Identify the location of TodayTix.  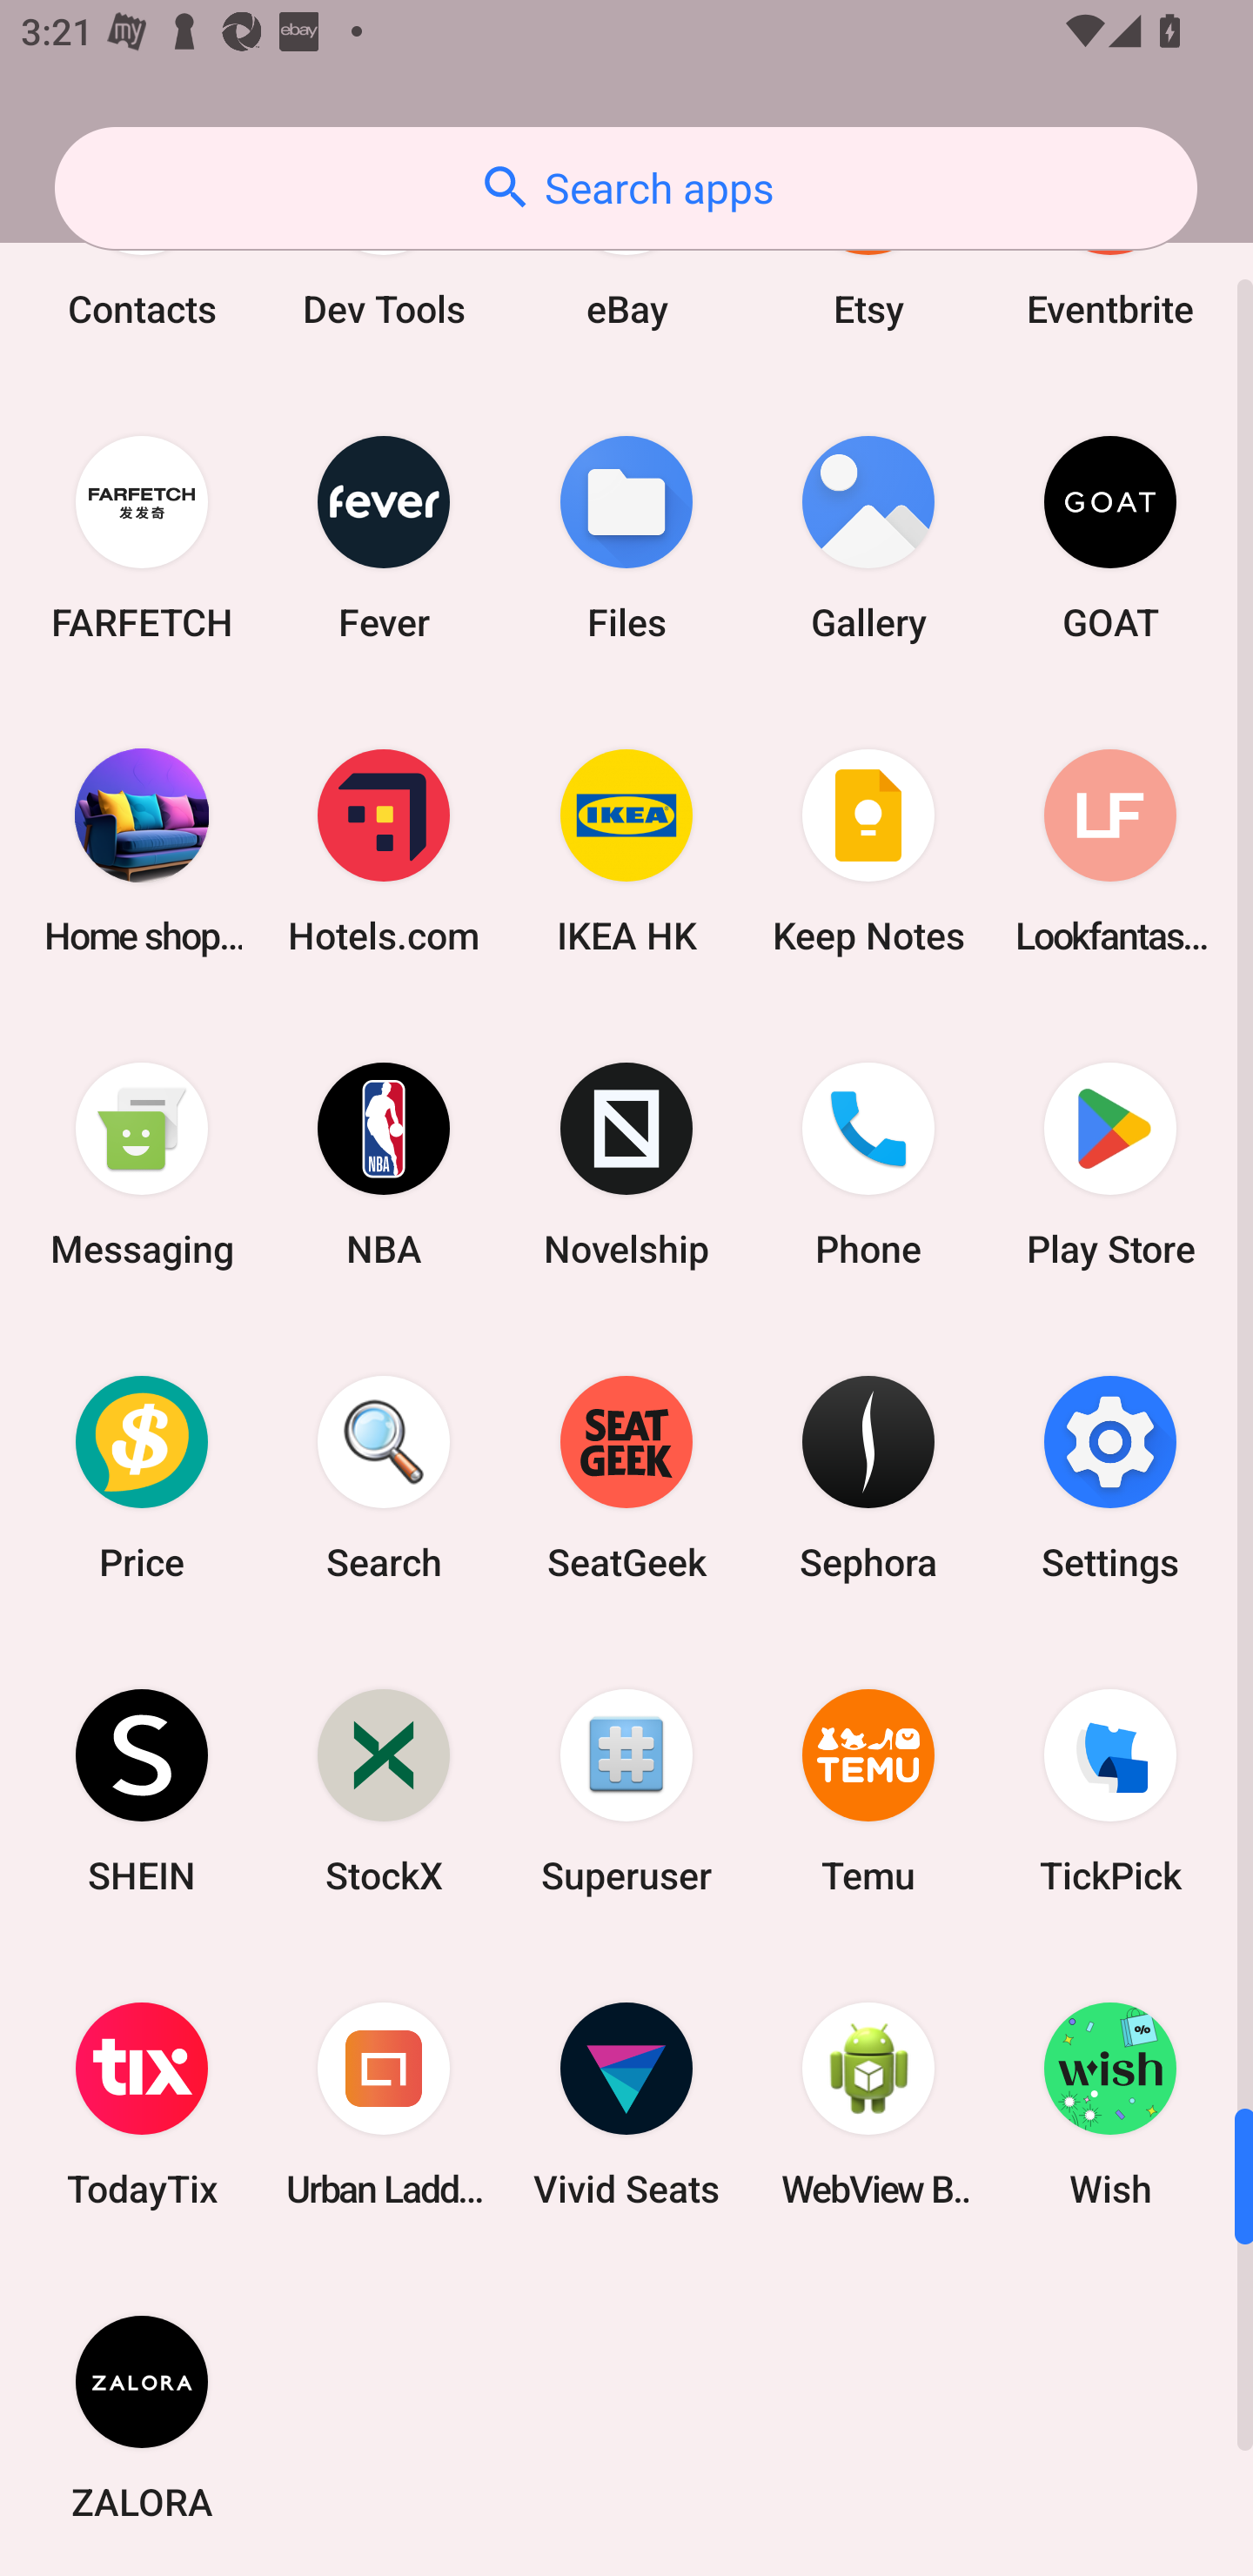
(142, 2104).